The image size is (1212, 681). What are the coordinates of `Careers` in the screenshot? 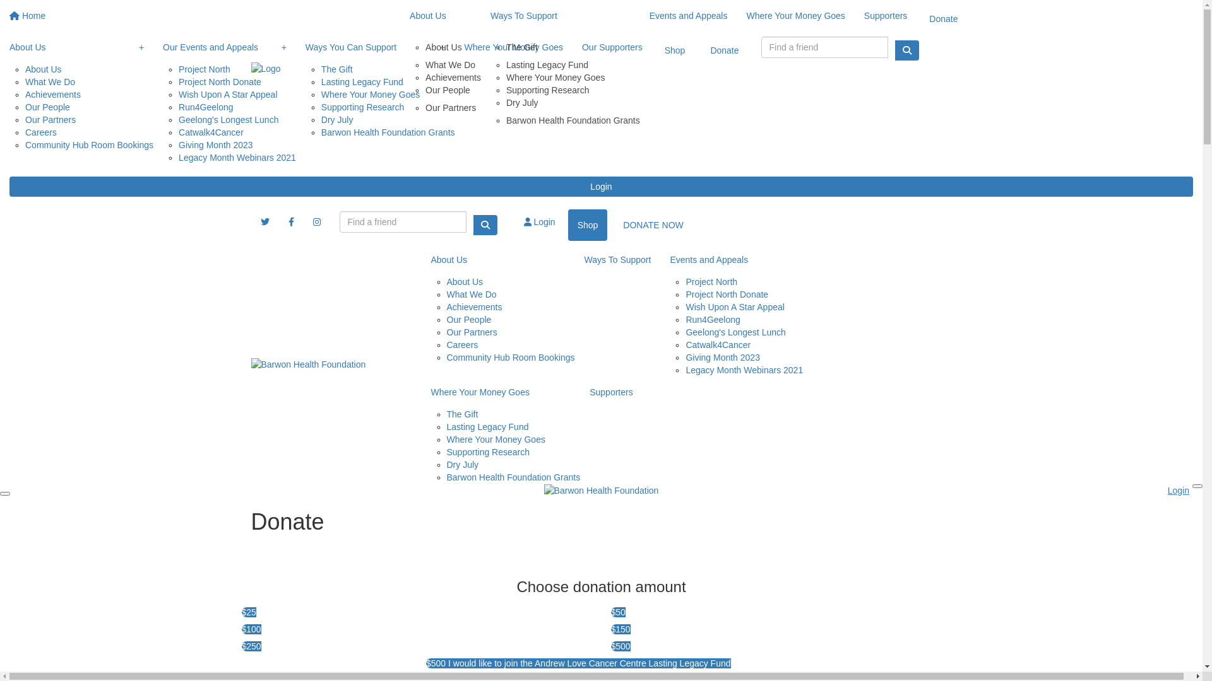 It's located at (41, 132).